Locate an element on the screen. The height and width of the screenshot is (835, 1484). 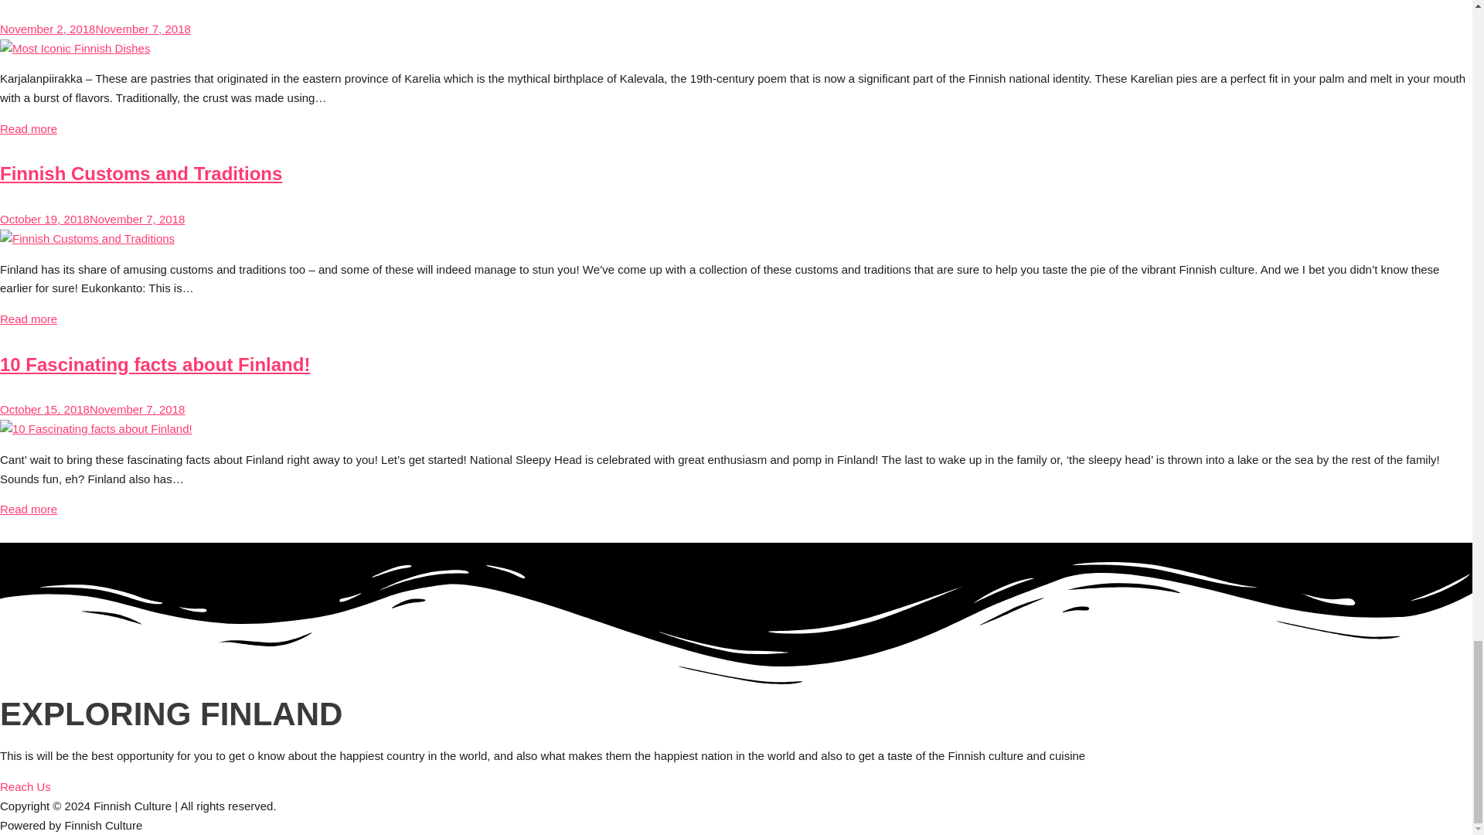
Read more is located at coordinates (29, 319).